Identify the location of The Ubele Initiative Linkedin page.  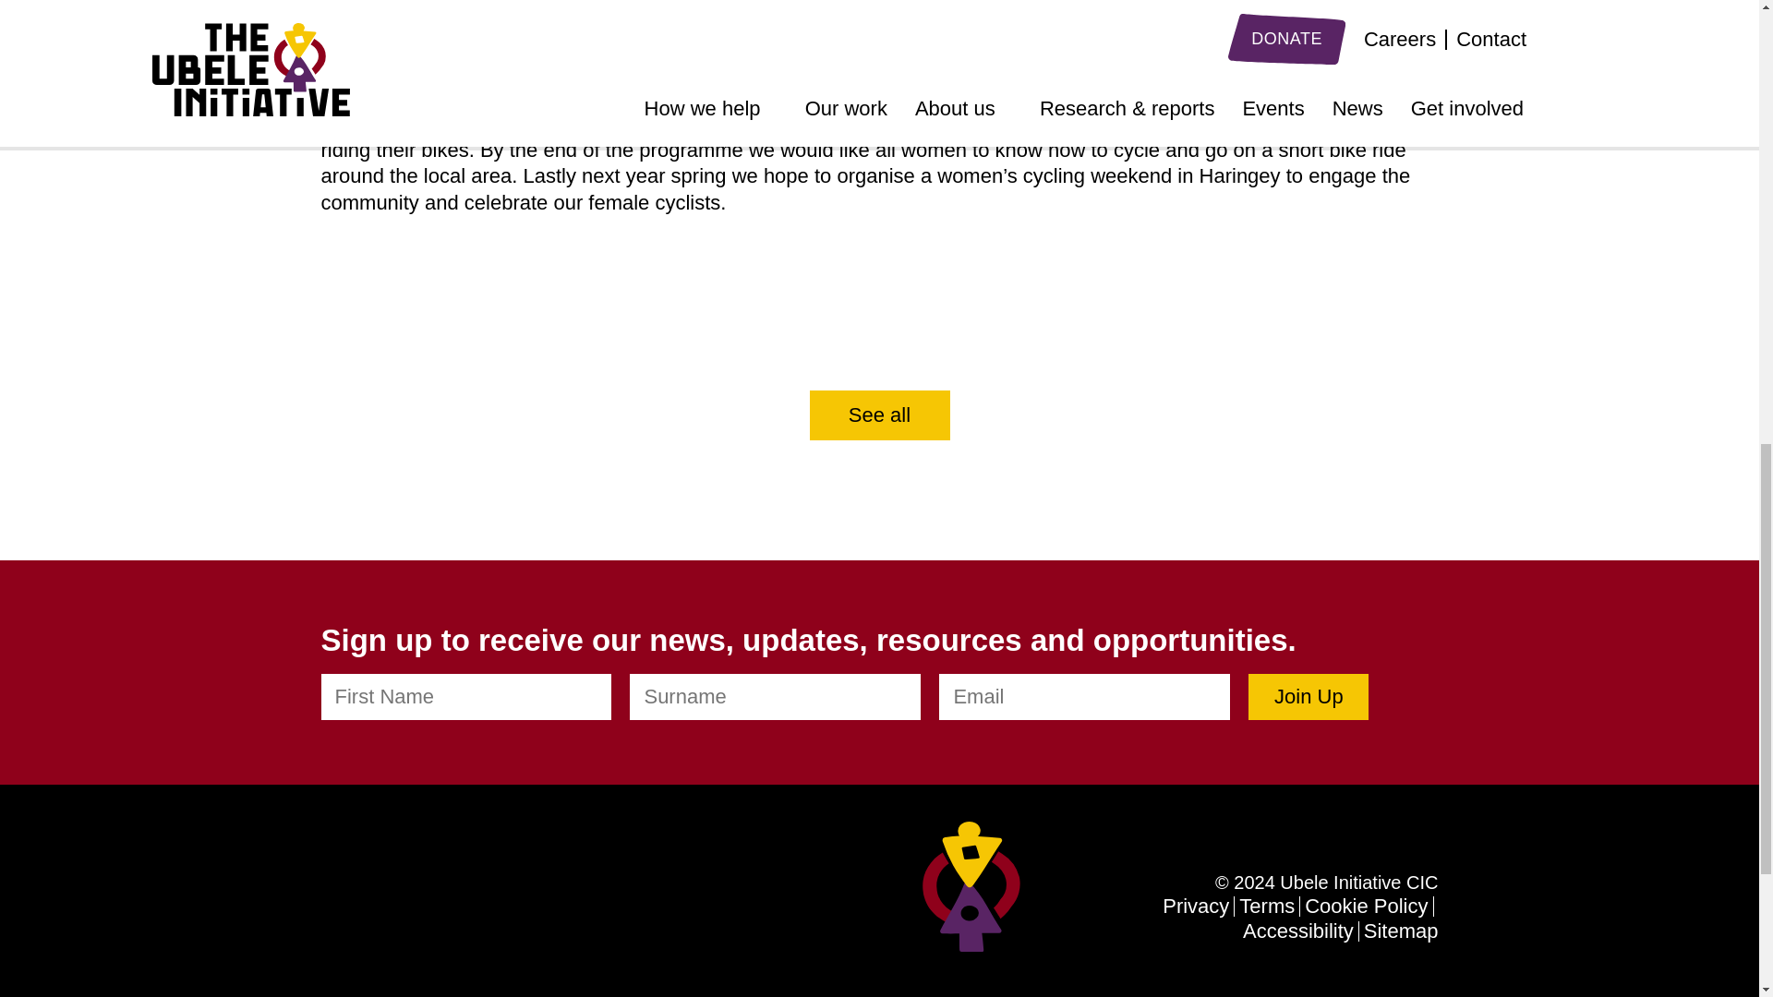
(332, 912).